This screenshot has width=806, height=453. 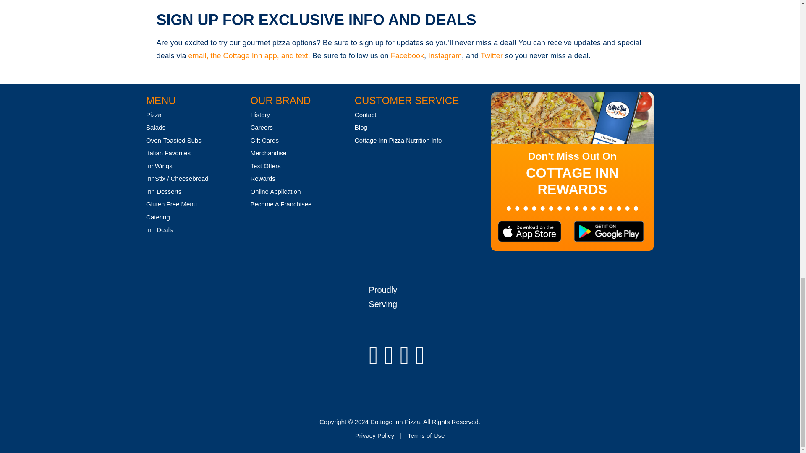 I want to click on email, the Cottage Inn app, and text., so click(x=250, y=55).